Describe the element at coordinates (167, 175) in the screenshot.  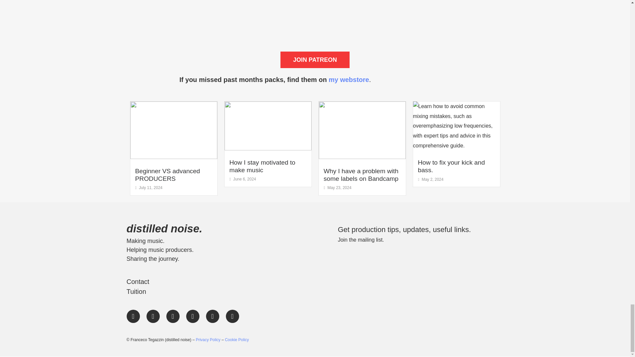
I see `Beginner VS advanced PRODUCERS` at that location.